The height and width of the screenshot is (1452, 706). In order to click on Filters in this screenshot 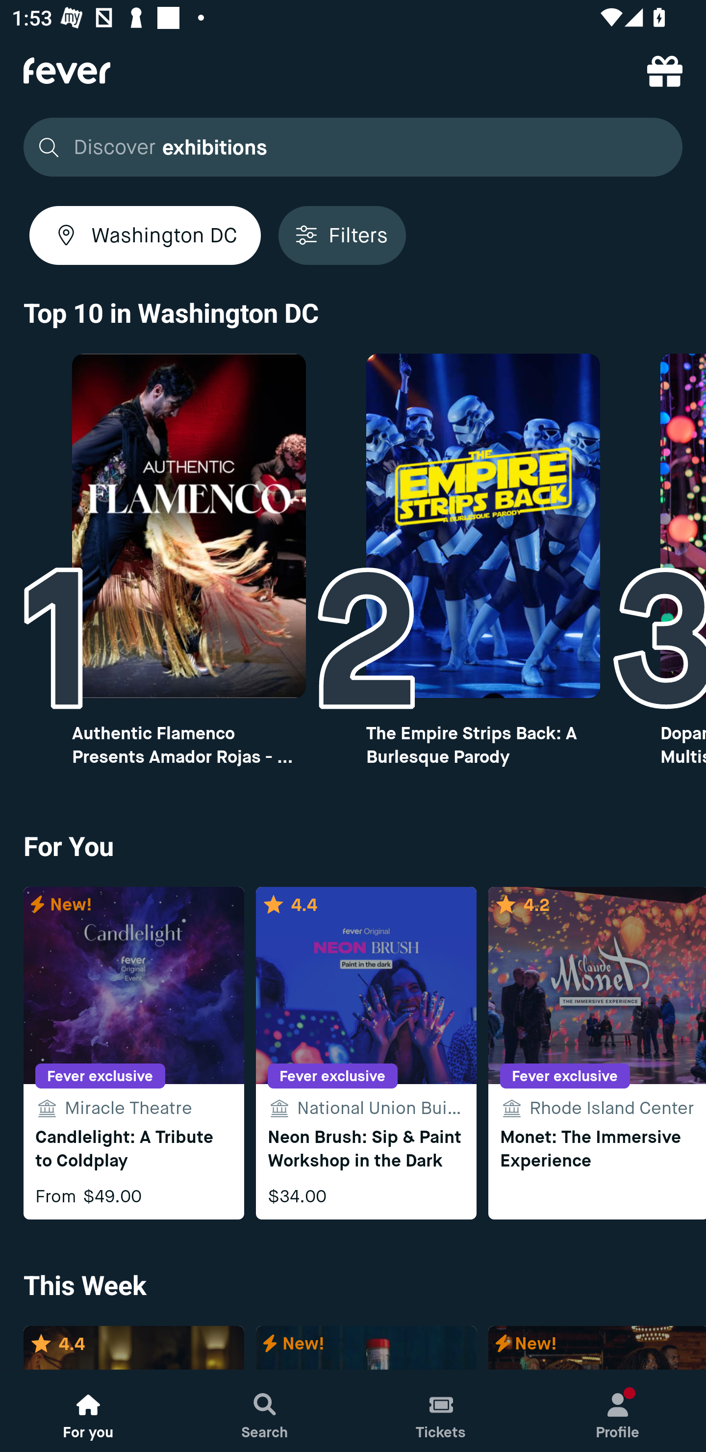, I will do `click(342, 235)`.